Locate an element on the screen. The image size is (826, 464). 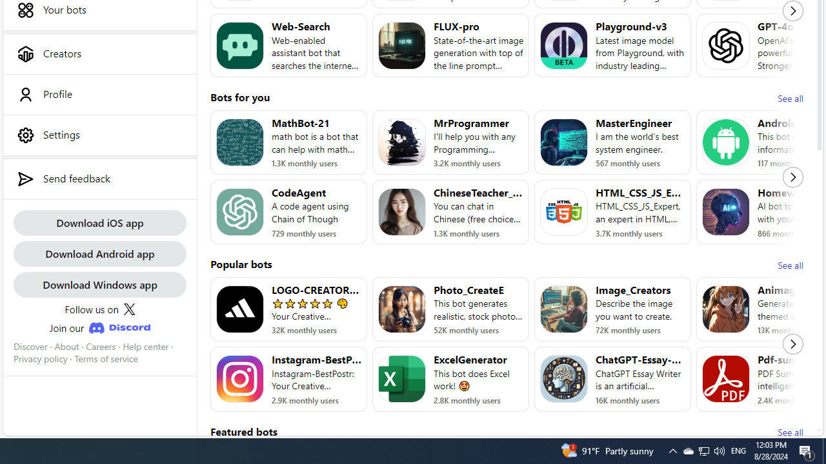
Bot image for CodeAgent is located at coordinates (240, 212).